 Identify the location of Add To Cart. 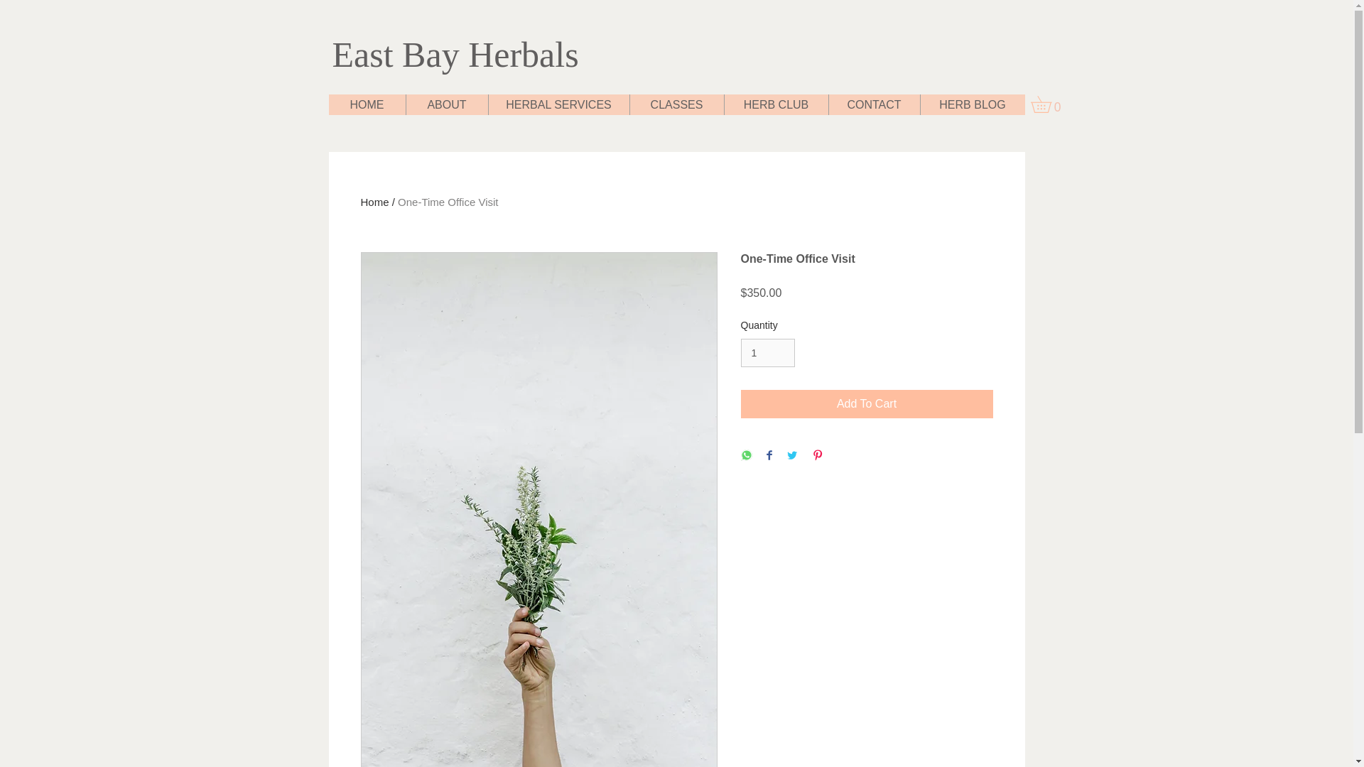
(867, 403).